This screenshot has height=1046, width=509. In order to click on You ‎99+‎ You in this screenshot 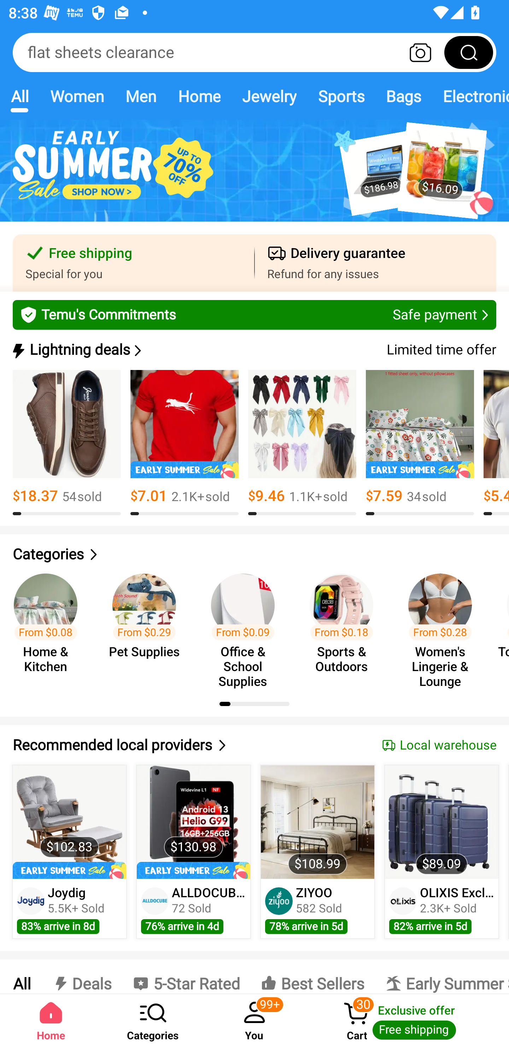, I will do `click(255, 1020)`.